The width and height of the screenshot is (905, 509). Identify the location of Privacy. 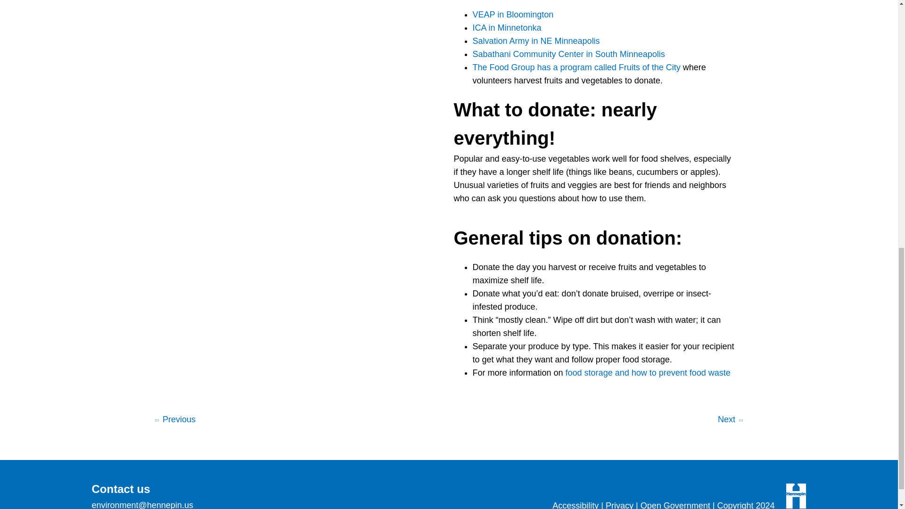
(619, 505).